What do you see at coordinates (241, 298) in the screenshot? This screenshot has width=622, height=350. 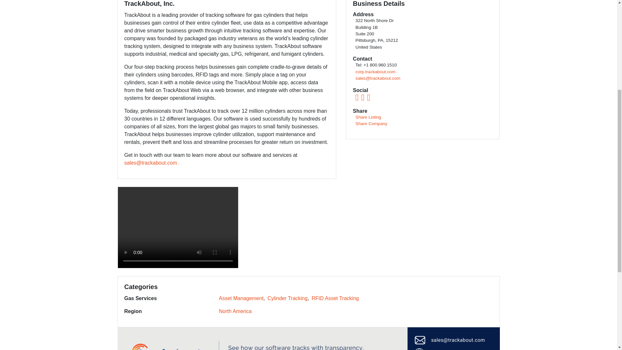 I see `Asset Management` at bounding box center [241, 298].